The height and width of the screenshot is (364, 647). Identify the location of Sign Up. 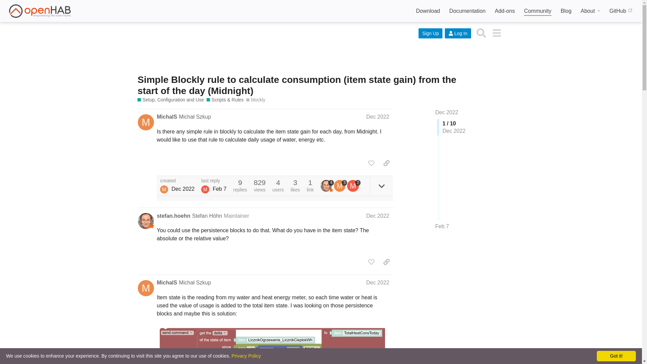
(431, 33).